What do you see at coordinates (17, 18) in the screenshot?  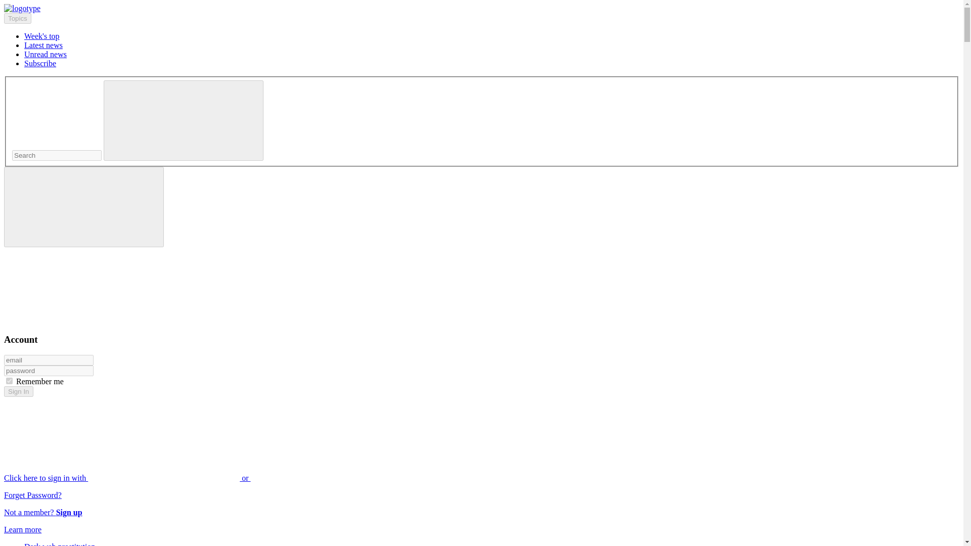 I see `Topics` at bounding box center [17, 18].